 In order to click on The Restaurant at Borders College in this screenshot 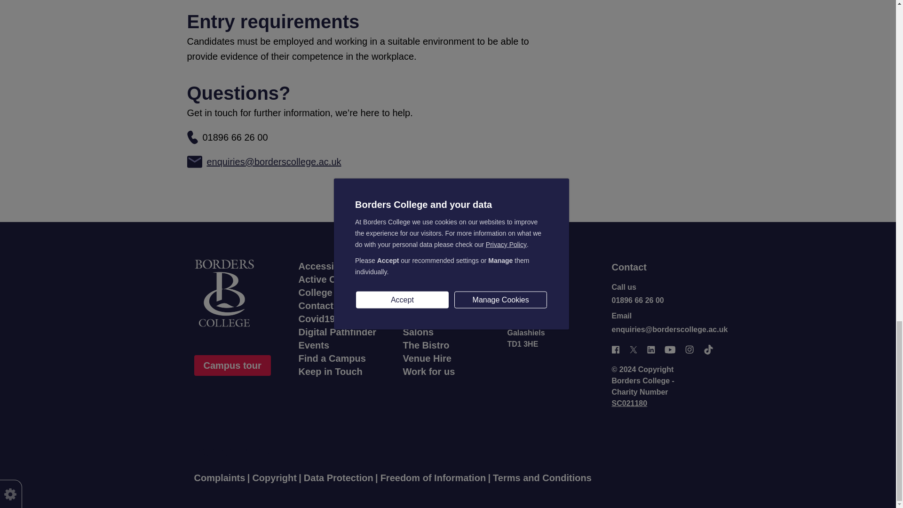, I will do `click(427, 293)`.